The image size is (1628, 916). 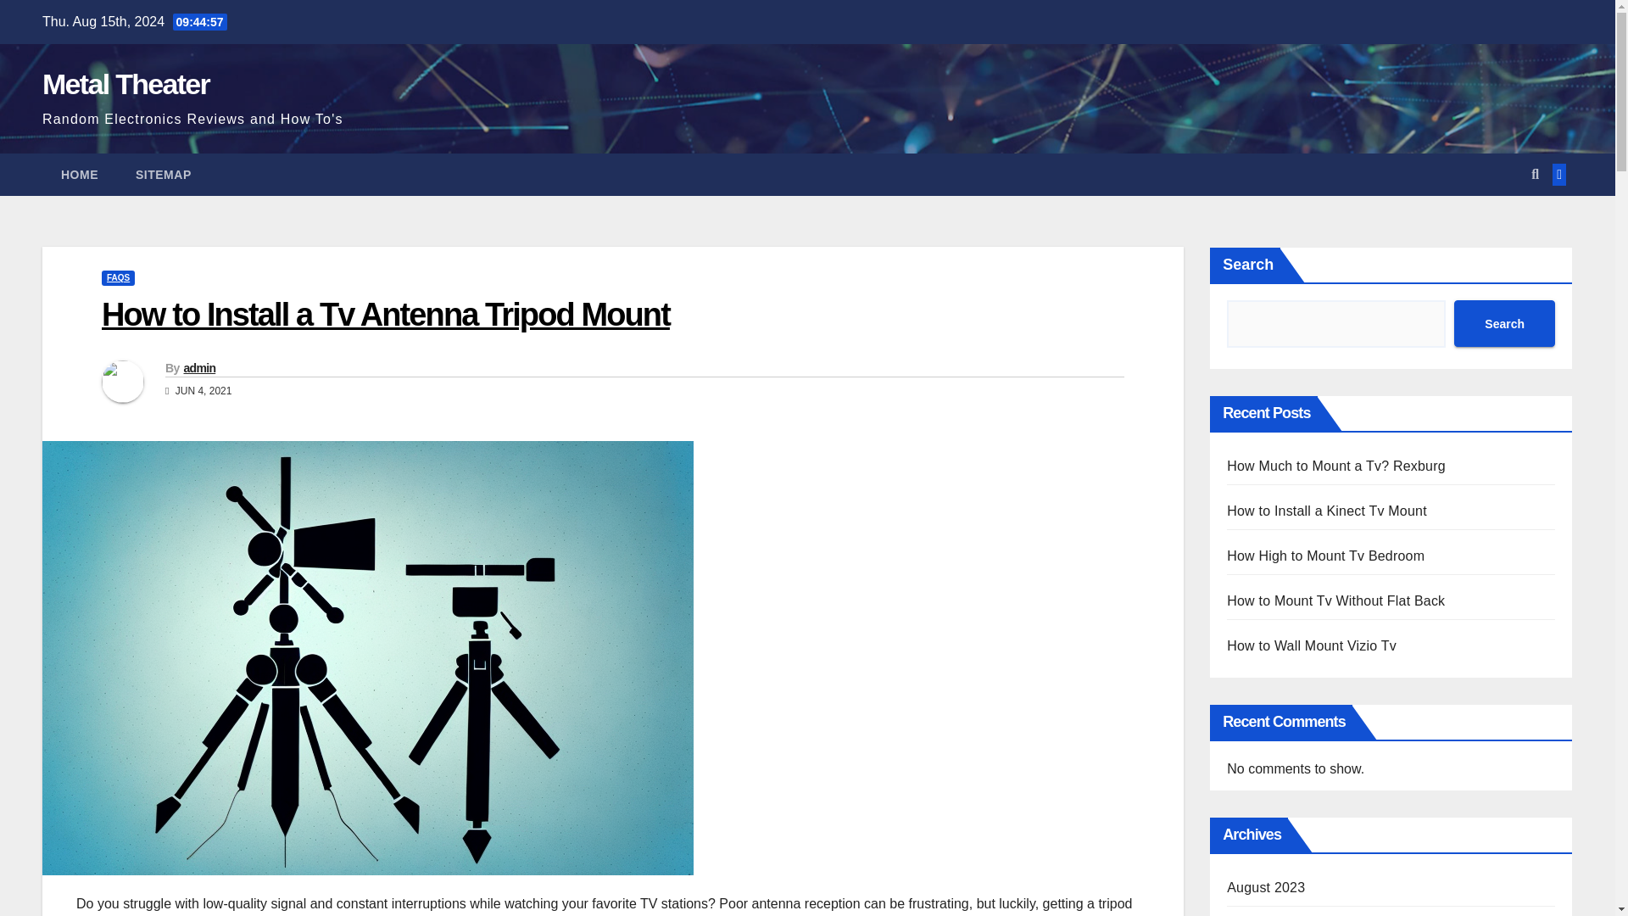 What do you see at coordinates (198, 367) in the screenshot?
I see `admin` at bounding box center [198, 367].